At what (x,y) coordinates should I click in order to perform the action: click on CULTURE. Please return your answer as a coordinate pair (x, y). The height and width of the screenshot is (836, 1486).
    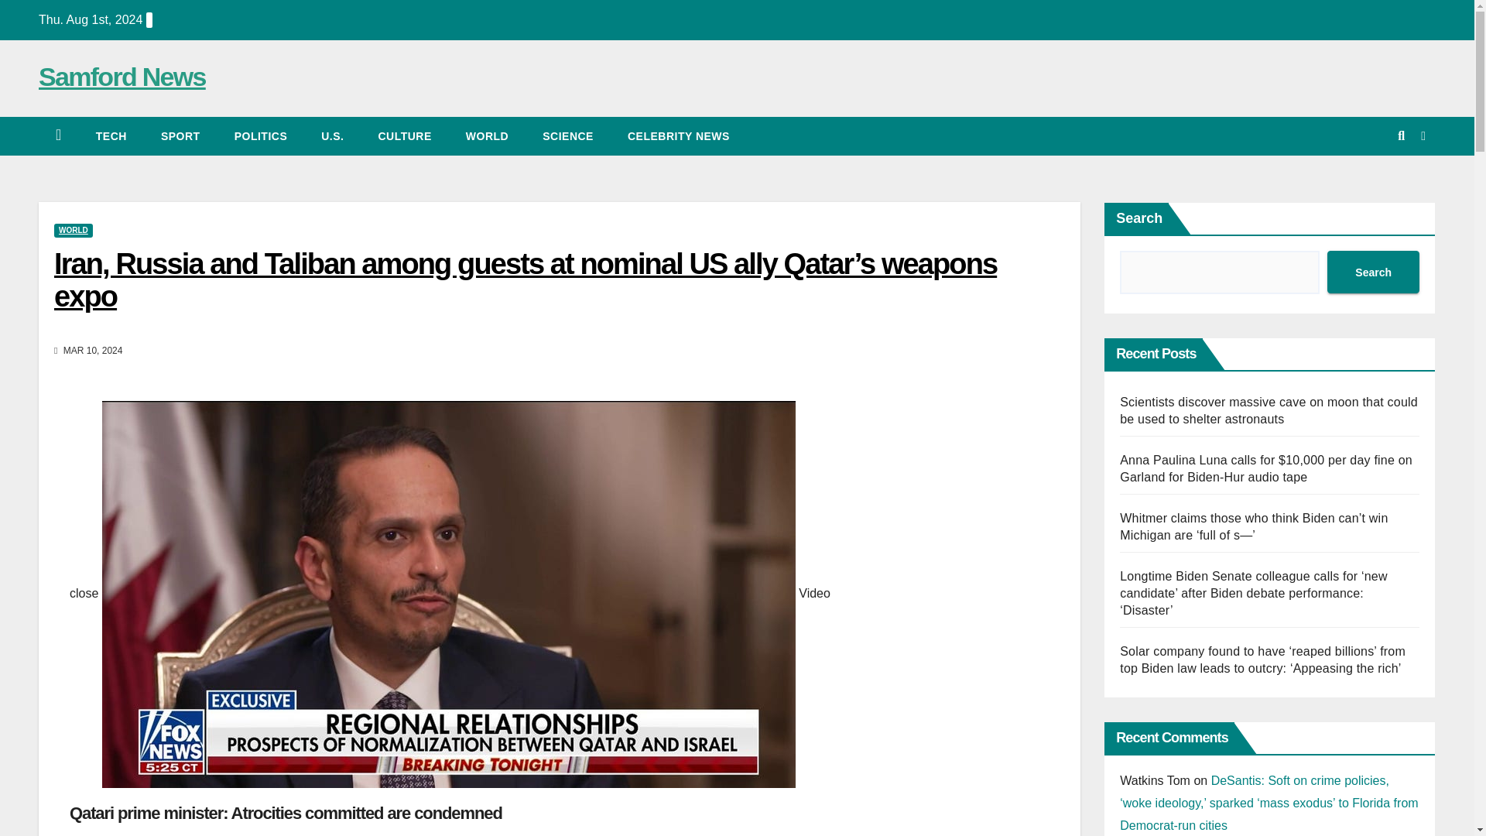
    Looking at the image, I should click on (404, 136).